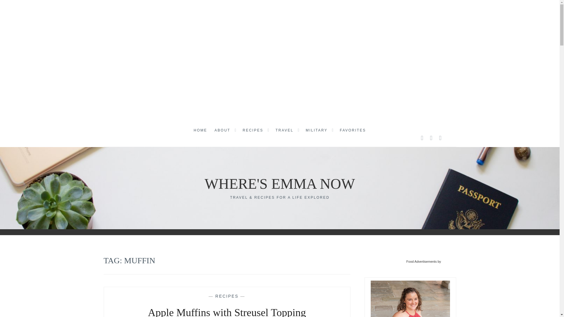 The height and width of the screenshot is (317, 564). Describe the element at coordinates (222, 130) in the screenshot. I see `ABOUT` at that location.